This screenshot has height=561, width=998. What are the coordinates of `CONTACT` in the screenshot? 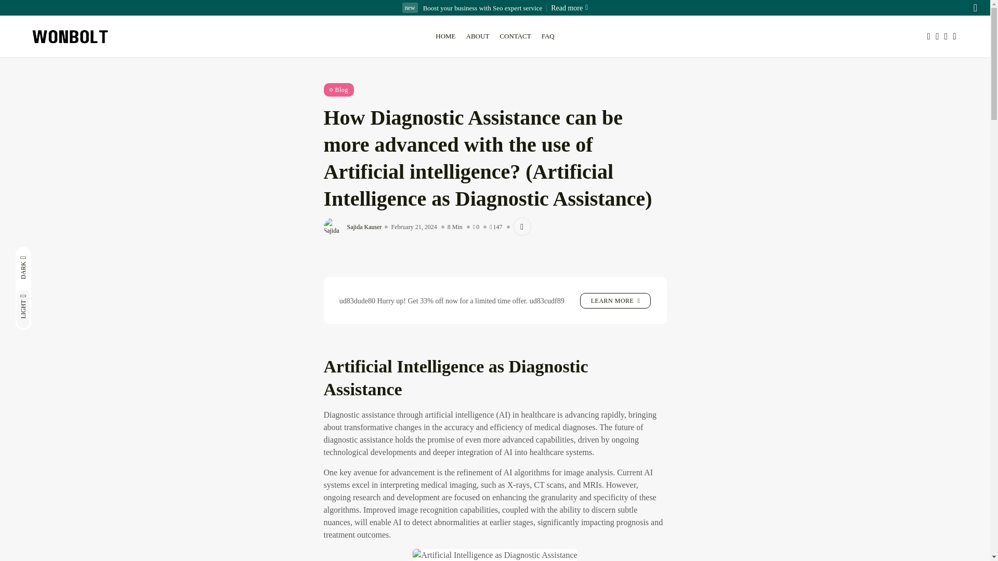 It's located at (515, 36).